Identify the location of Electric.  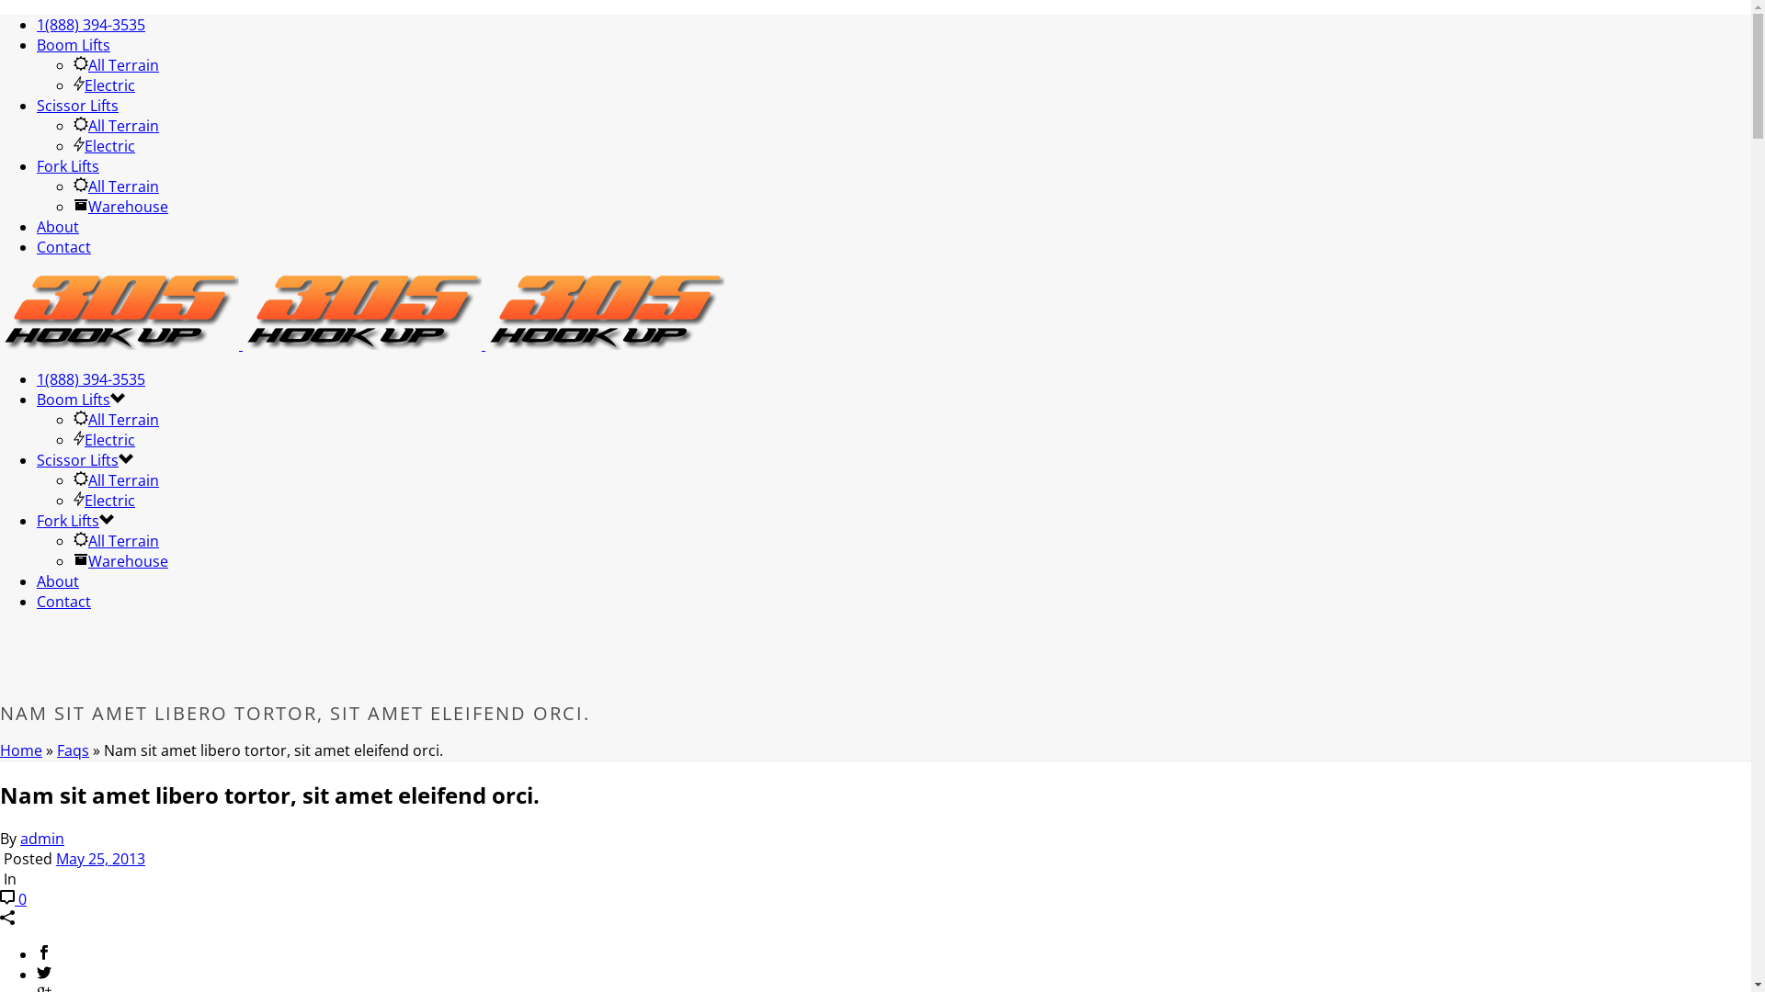
(105, 440).